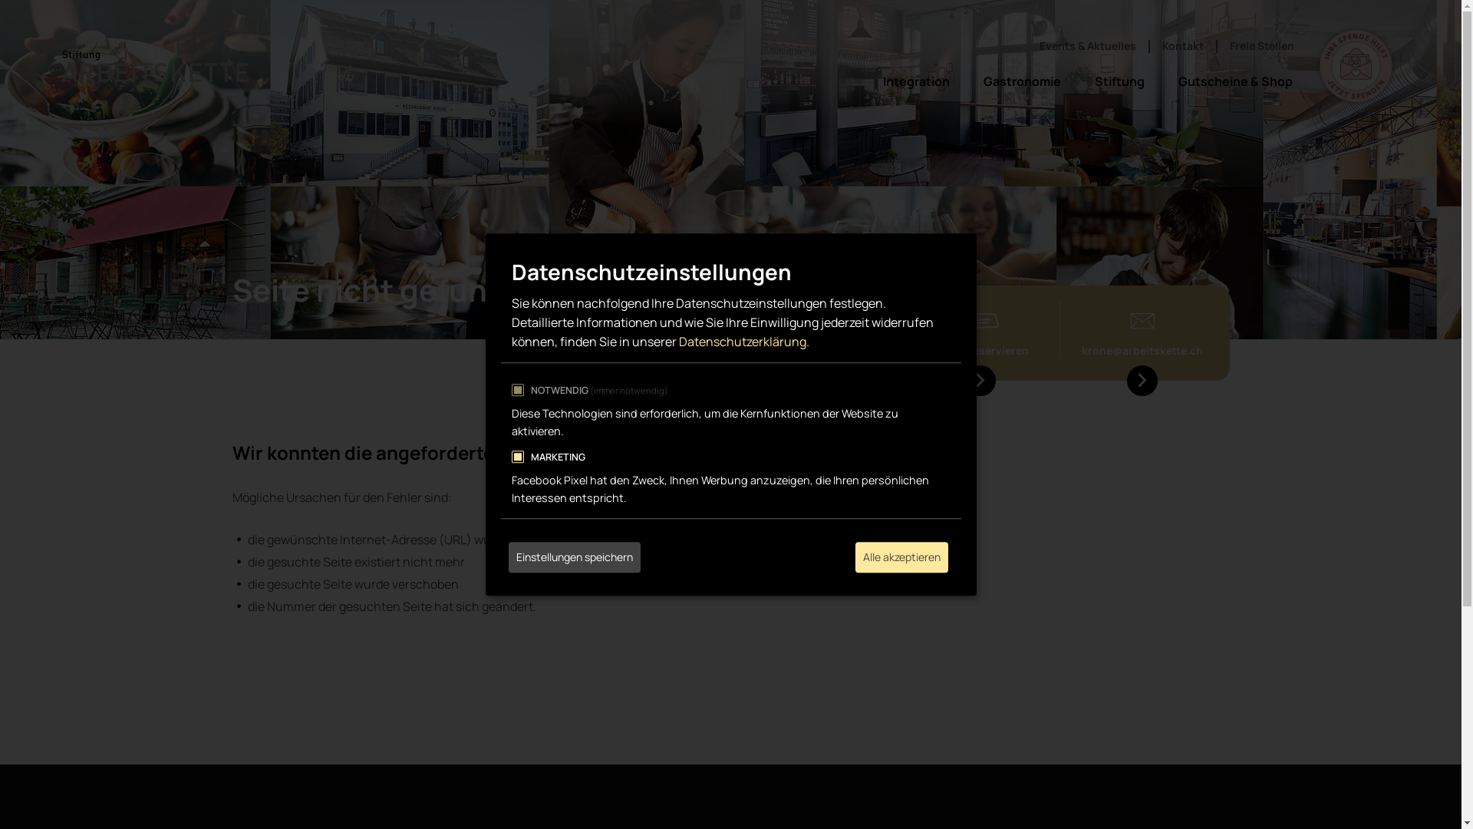 Image resolution: width=1473 pixels, height=829 pixels. Describe the element at coordinates (1235, 81) in the screenshot. I see `Gutscheine & Shop` at that location.